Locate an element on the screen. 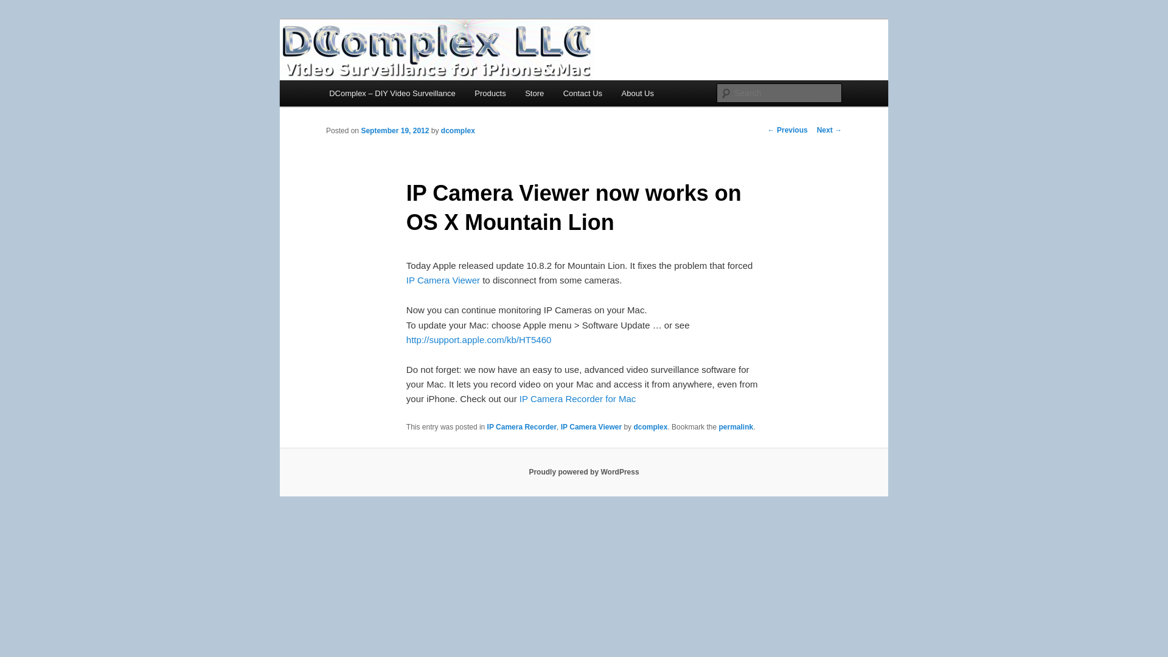 Image resolution: width=1168 pixels, height=657 pixels. Products is located at coordinates (490, 92).